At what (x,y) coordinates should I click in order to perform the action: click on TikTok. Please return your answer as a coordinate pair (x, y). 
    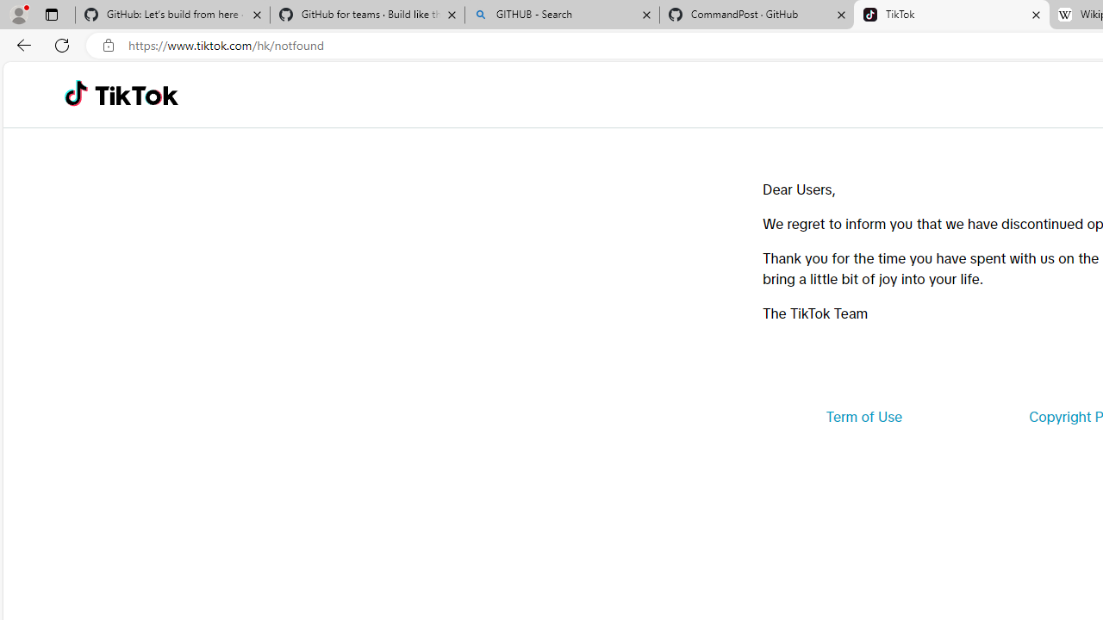
    Looking at the image, I should click on (136, 95).